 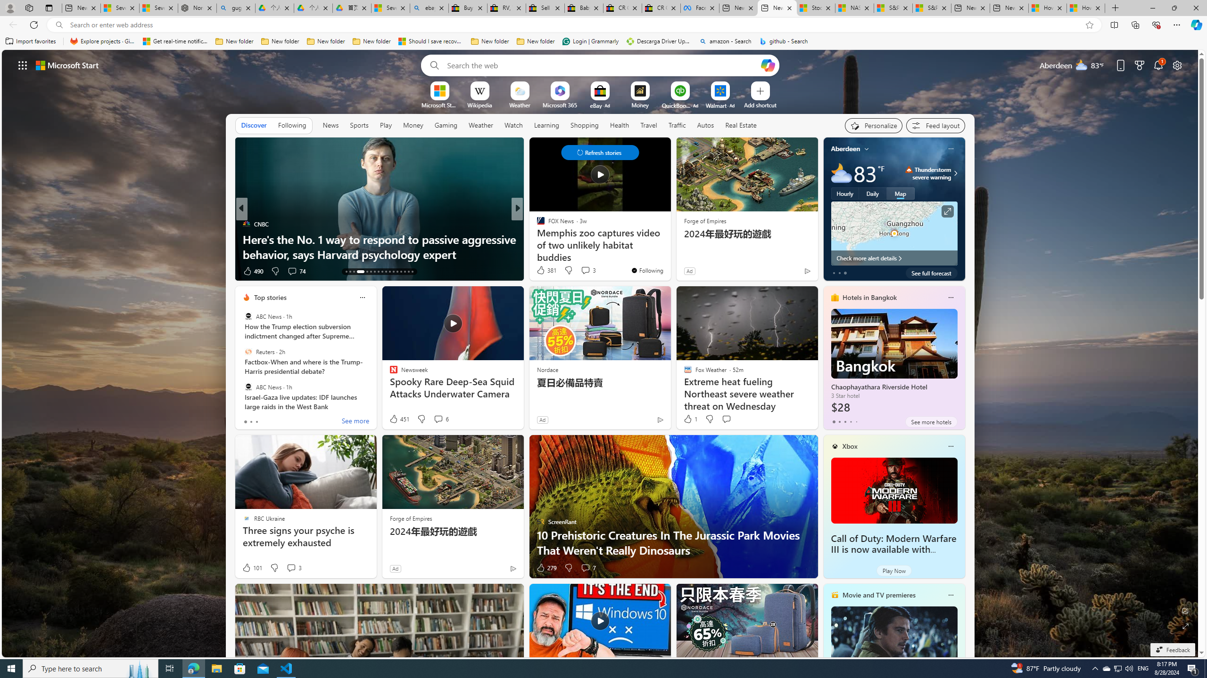 What do you see at coordinates (1085, 8) in the screenshot?
I see `How to Use a Monitor With Your Closed Laptop` at bounding box center [1085, 8].